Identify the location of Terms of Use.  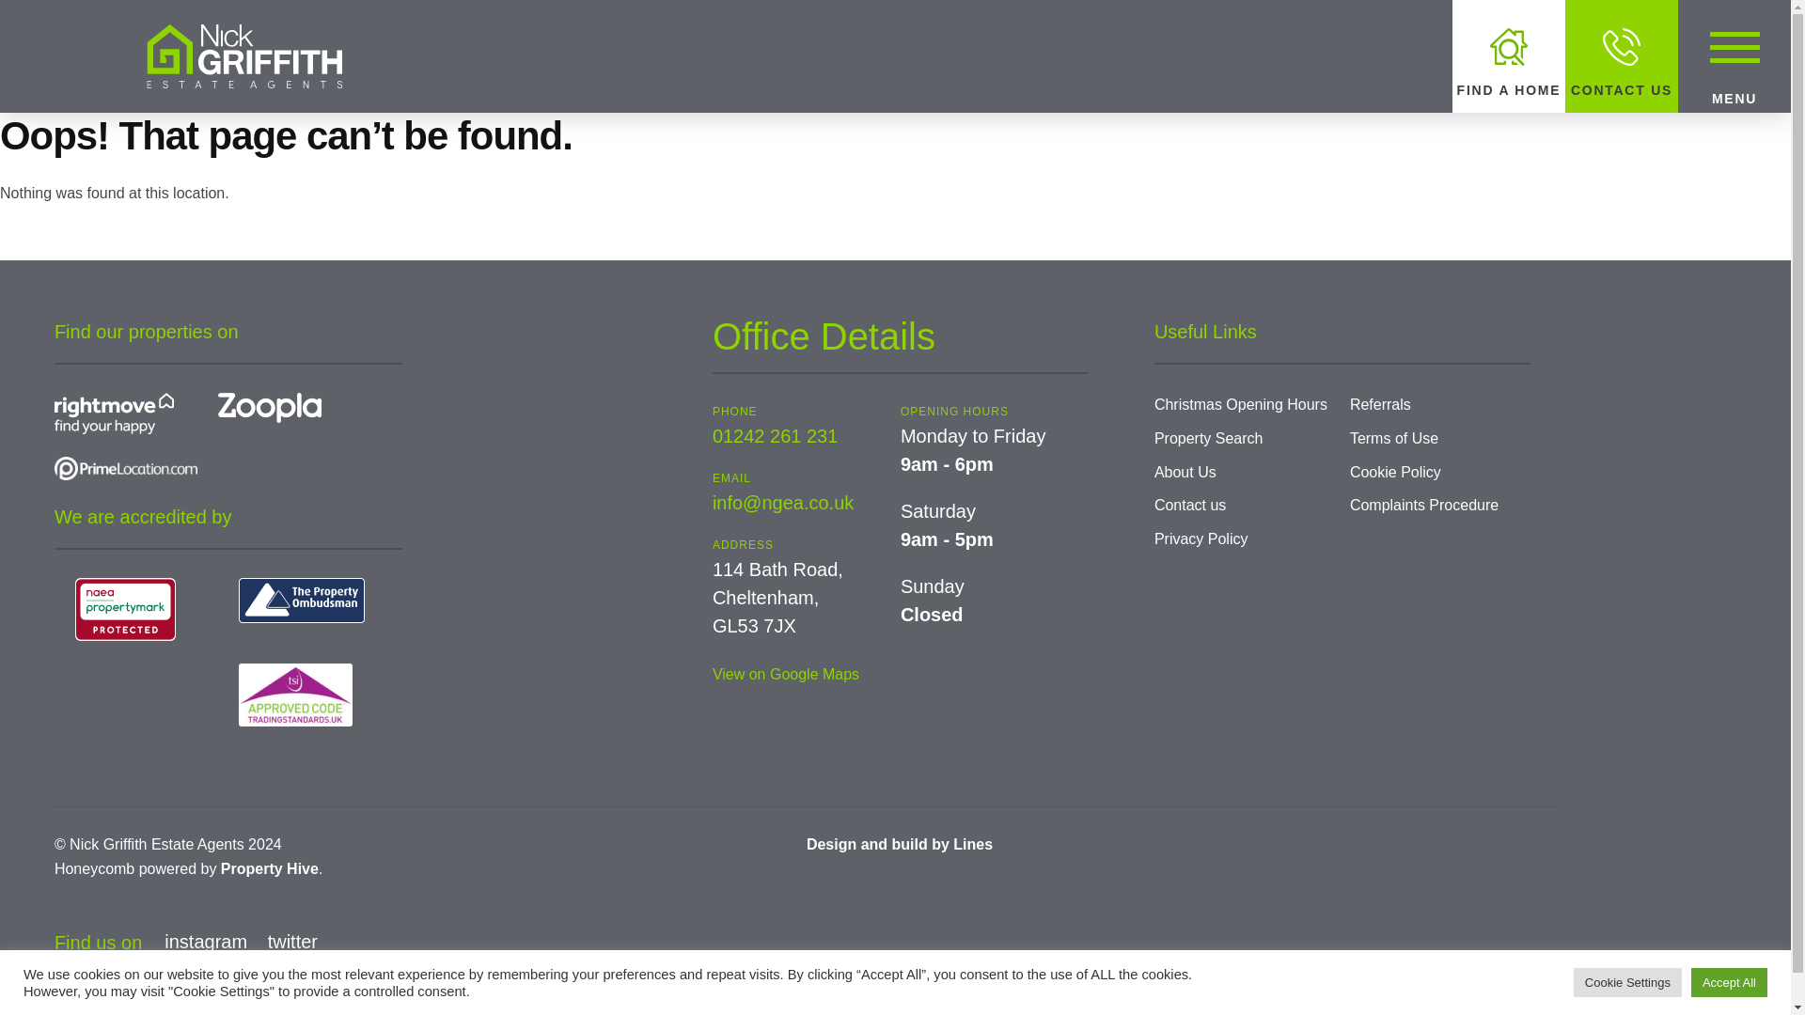
(1394, 438).